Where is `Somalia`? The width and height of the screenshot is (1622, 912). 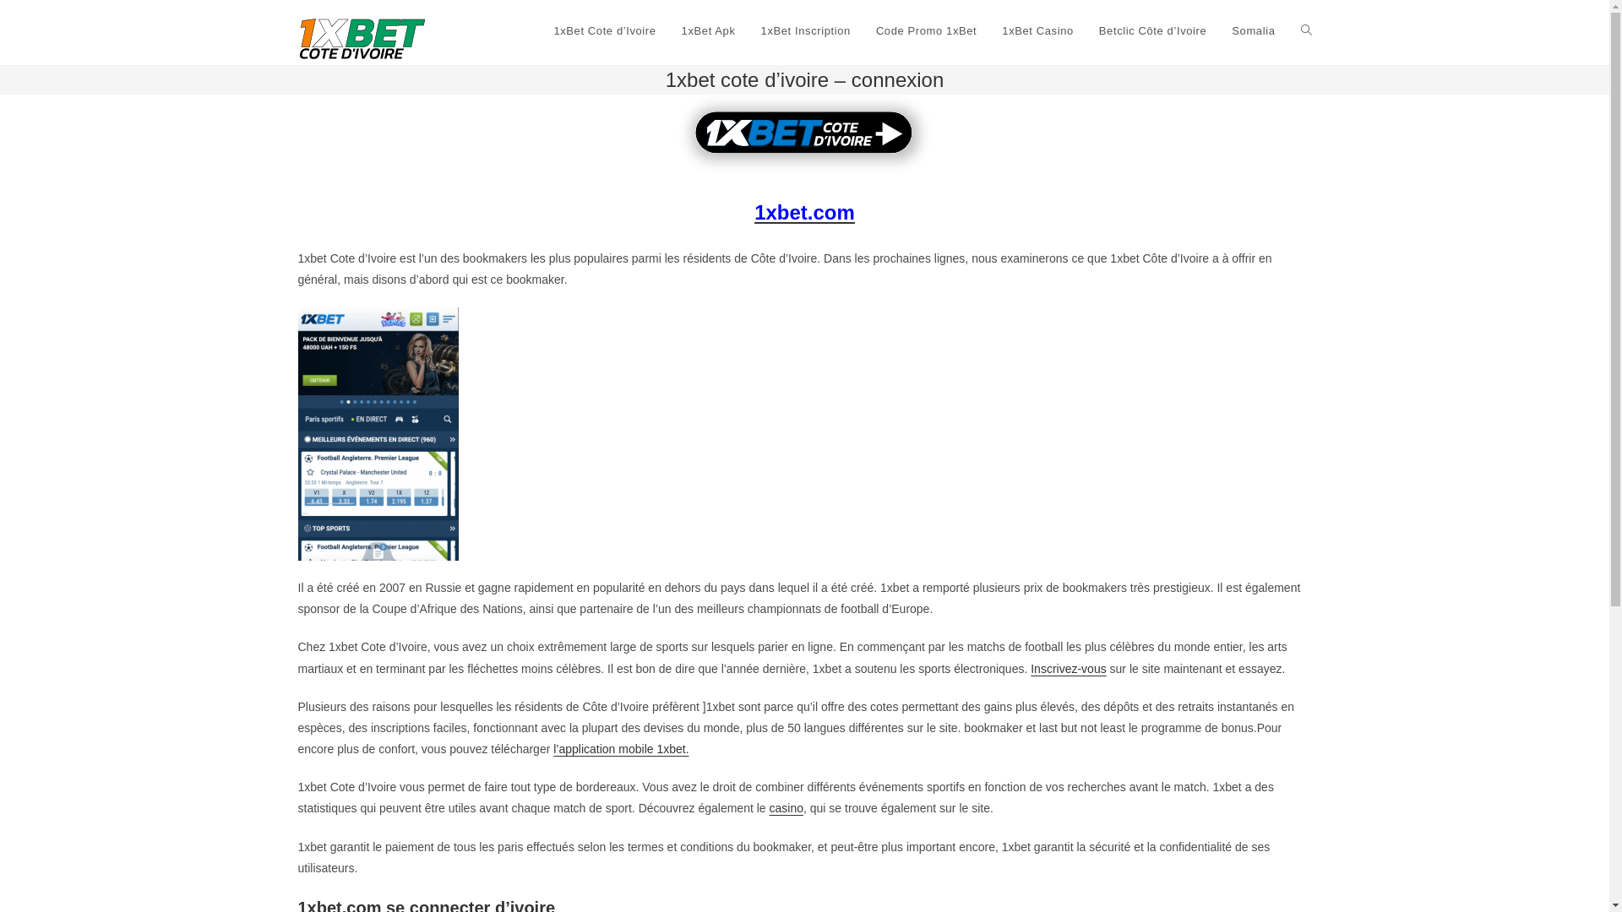 Somalia is located at coordinates (1254, 31).